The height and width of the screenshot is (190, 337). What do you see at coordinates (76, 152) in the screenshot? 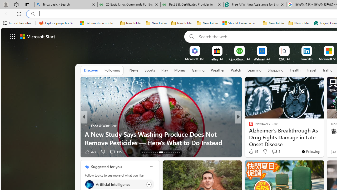
I see `Ad Choice` at bounding box center [76, 152].